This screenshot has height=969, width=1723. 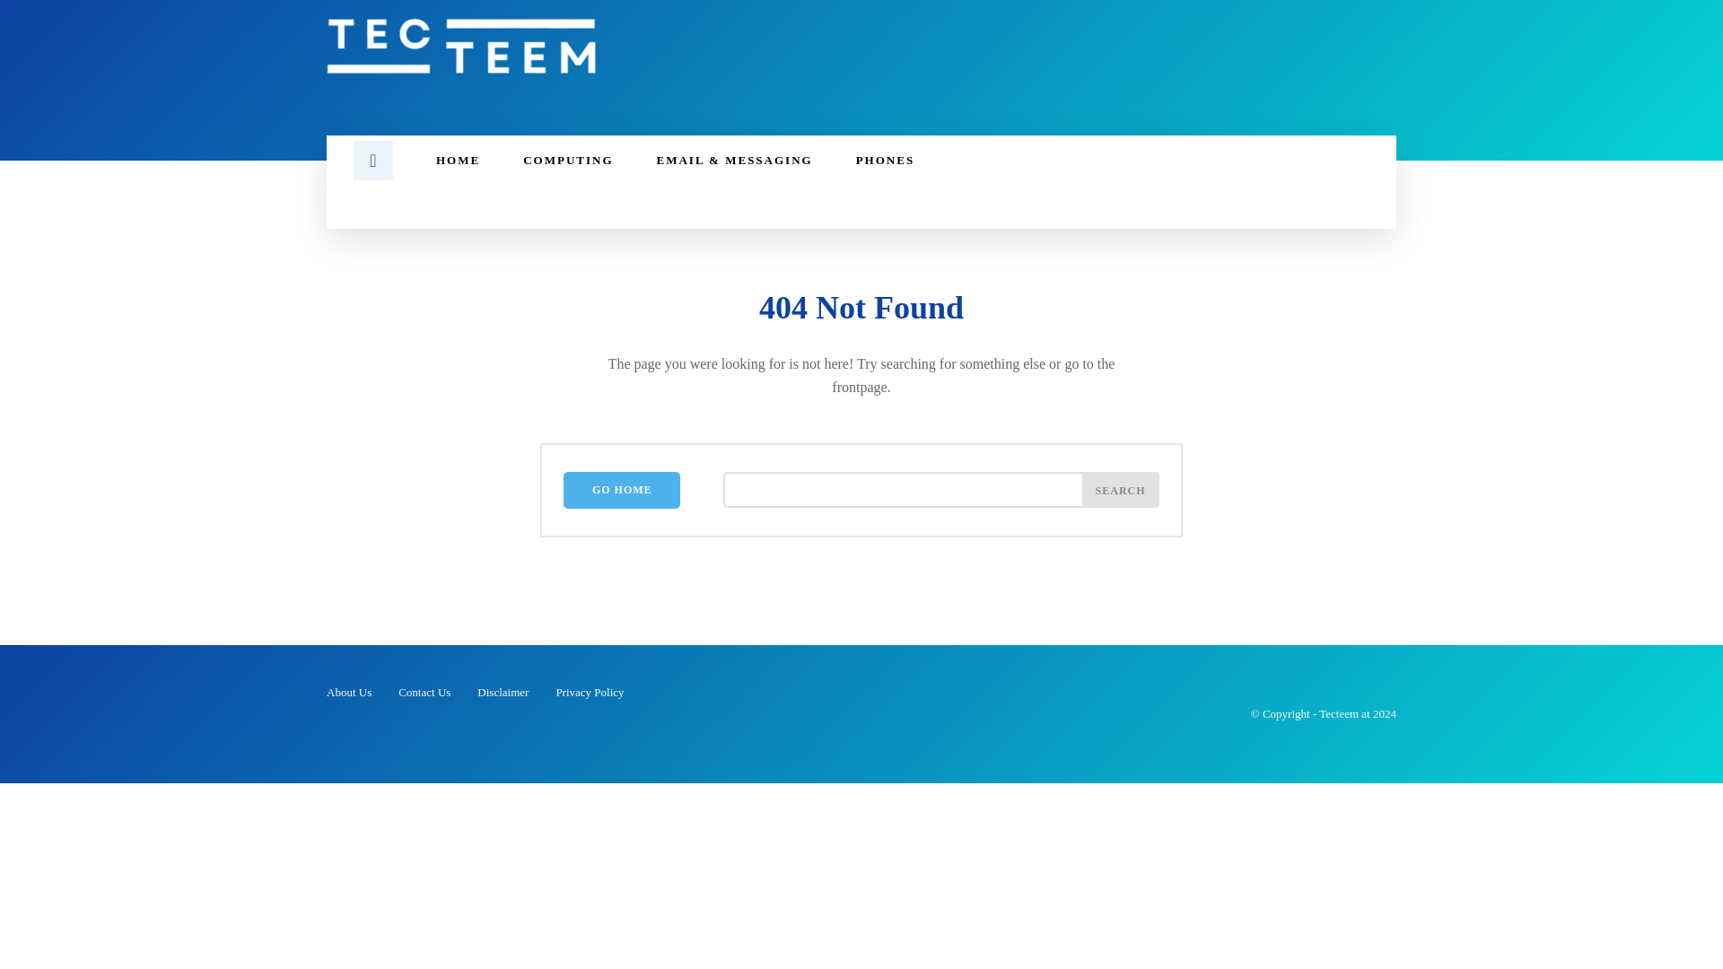 I want to click on SEARCH, so click(x=1120, y=489).